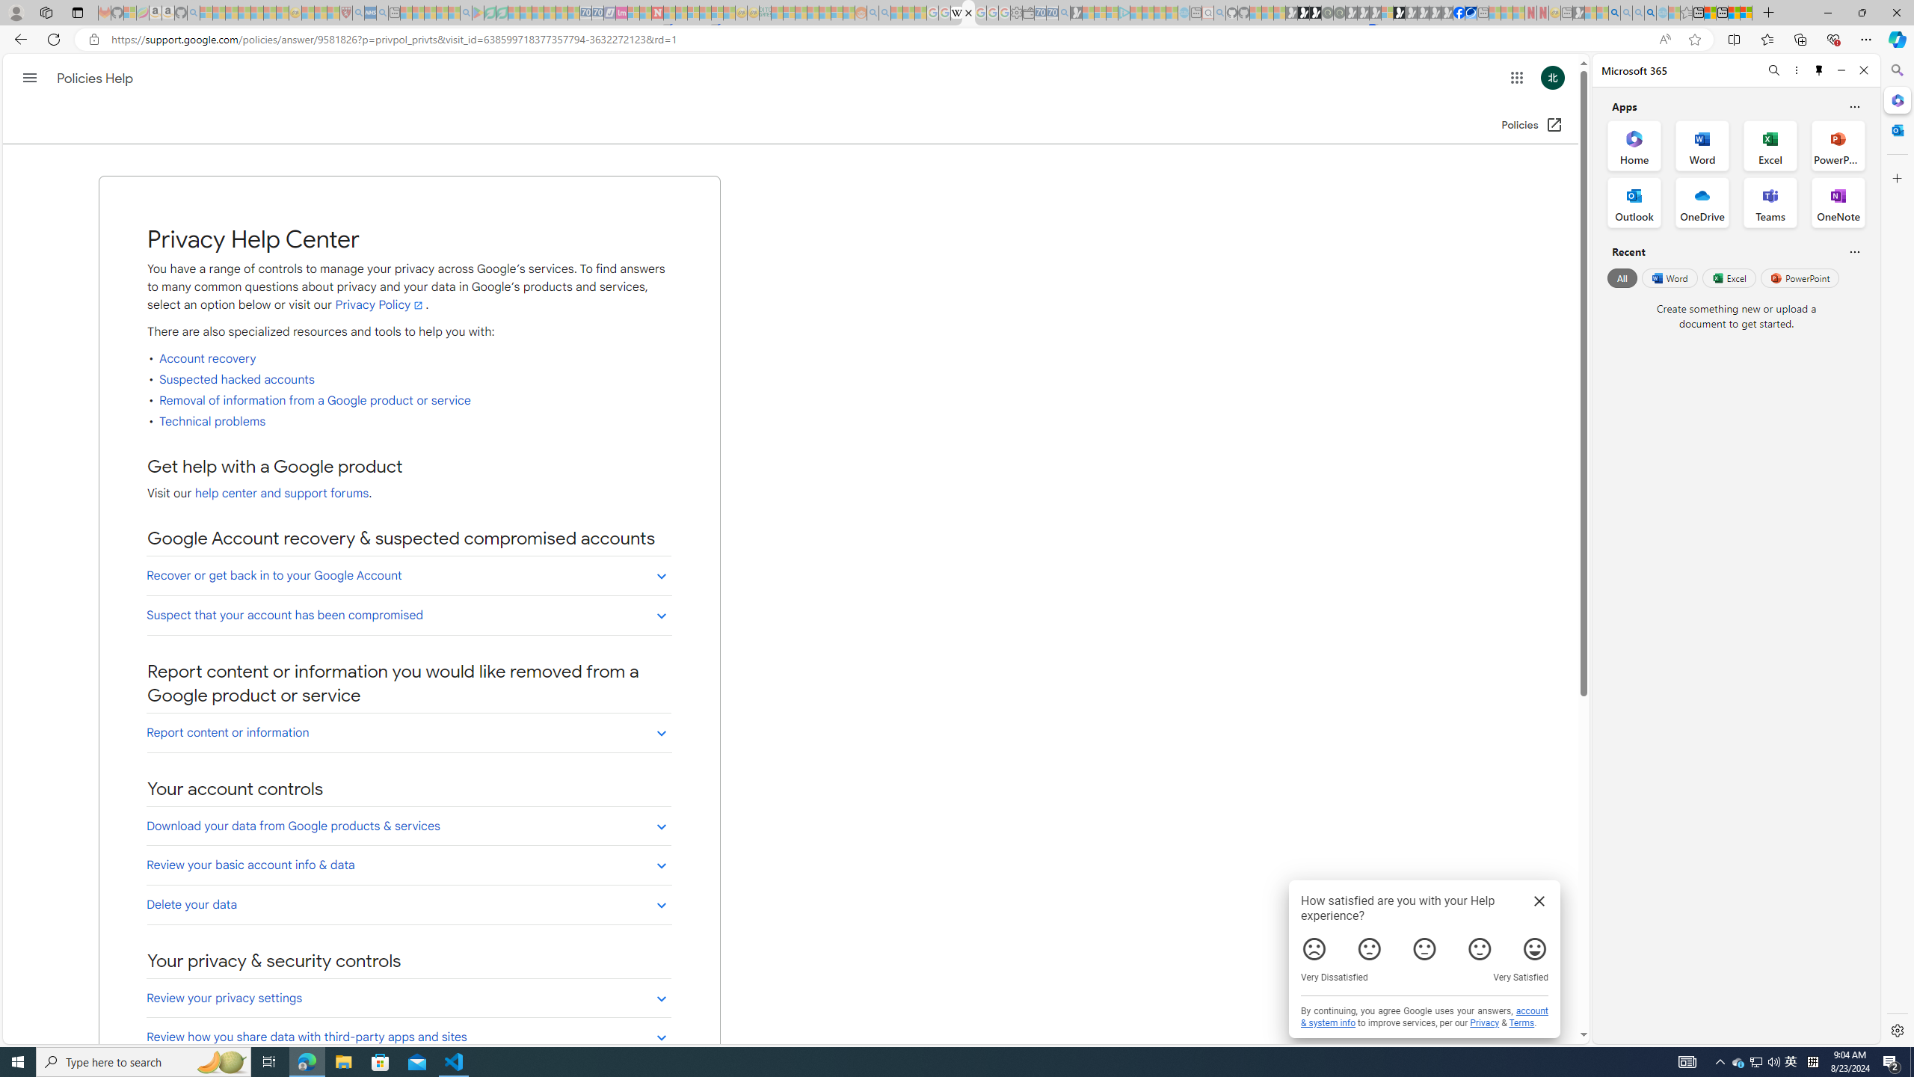 The height and width of the screenshot is (1077, 1914). Describe the element at coordinates (1634, 203) in the screenshot. I see `Outlook Office App` at that location.